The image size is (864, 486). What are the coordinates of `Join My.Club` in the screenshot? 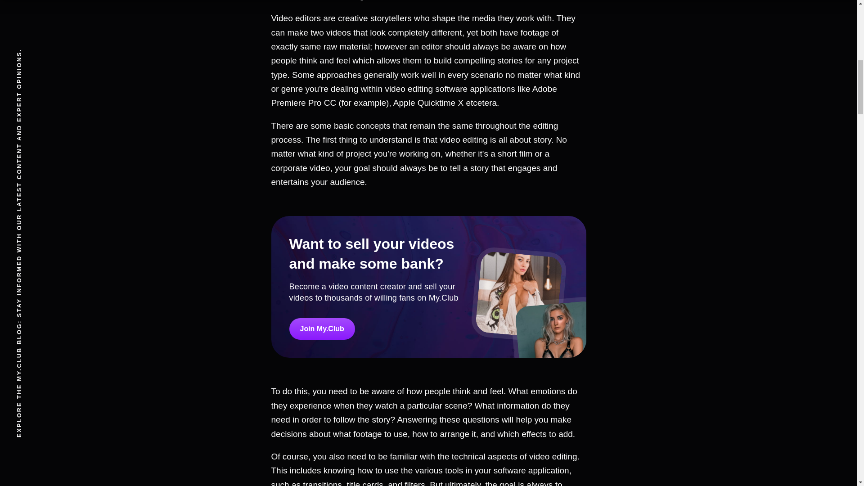 It's located at (321, 328).